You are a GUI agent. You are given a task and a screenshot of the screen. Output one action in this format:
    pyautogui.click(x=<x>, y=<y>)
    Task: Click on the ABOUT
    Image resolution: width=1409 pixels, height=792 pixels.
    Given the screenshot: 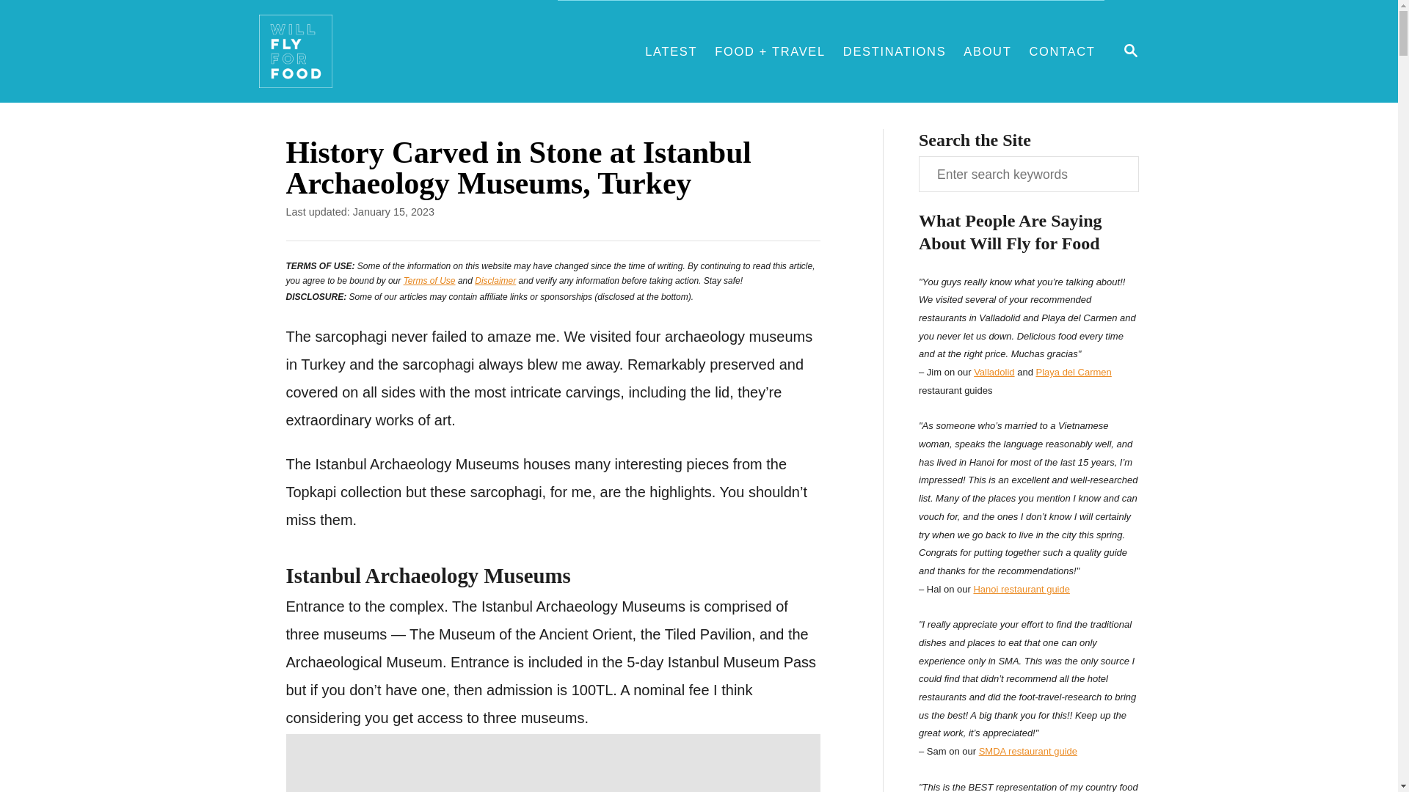 What is the action you would take?
    pyautogui.click(x=988, y=51)
    